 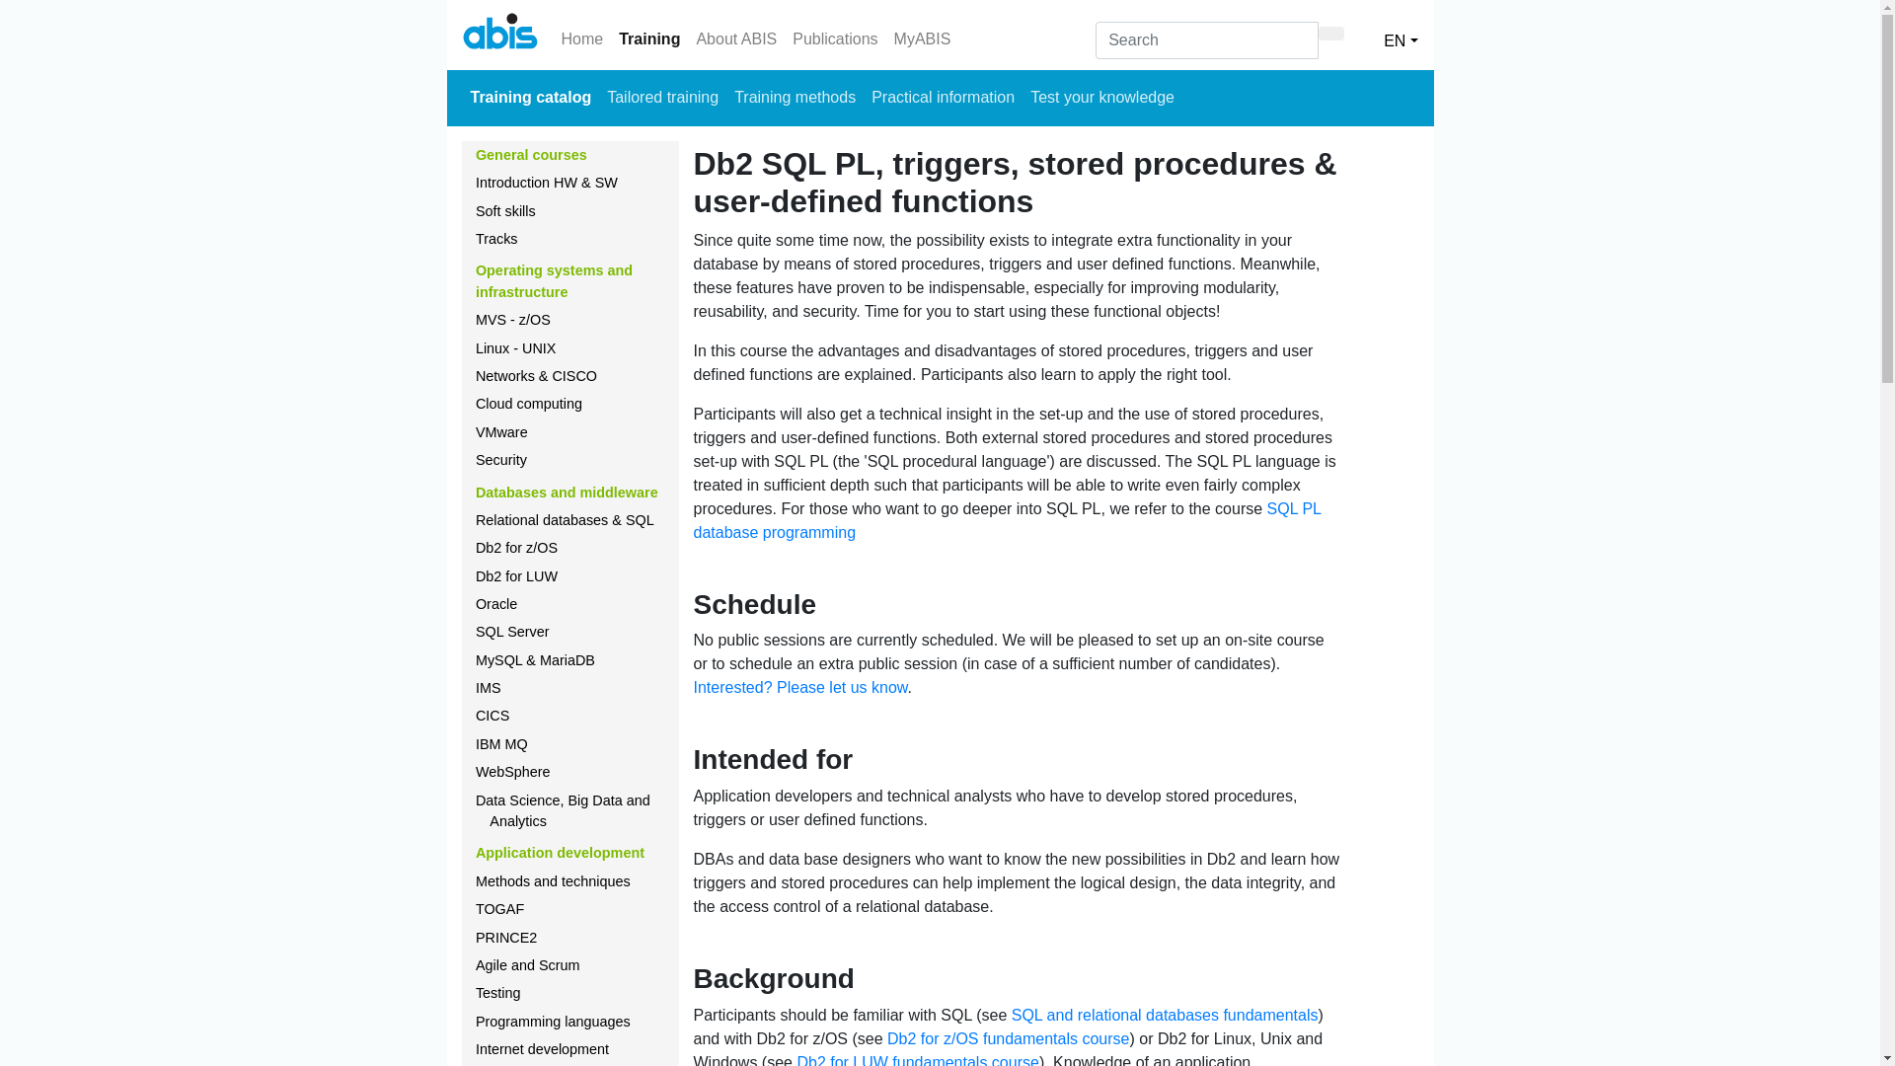 I want to click on Relational databases & SQL, so click(x=565, y=520).